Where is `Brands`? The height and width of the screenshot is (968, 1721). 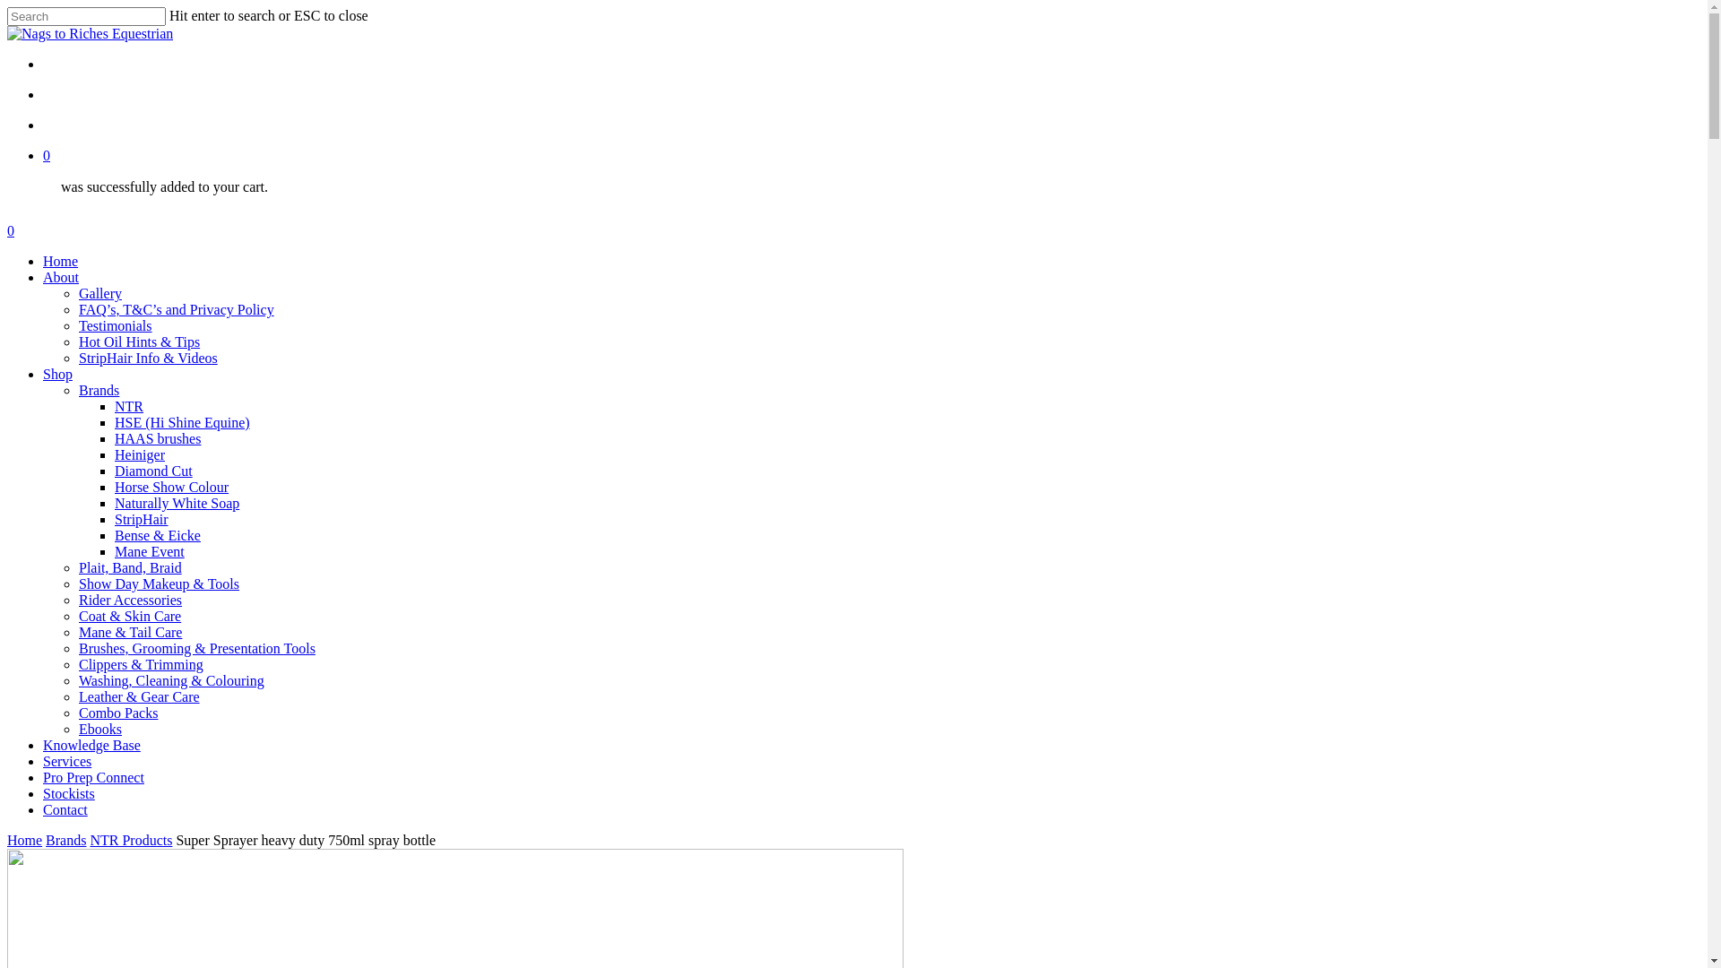
Brands is located at coordinates (66, 841).